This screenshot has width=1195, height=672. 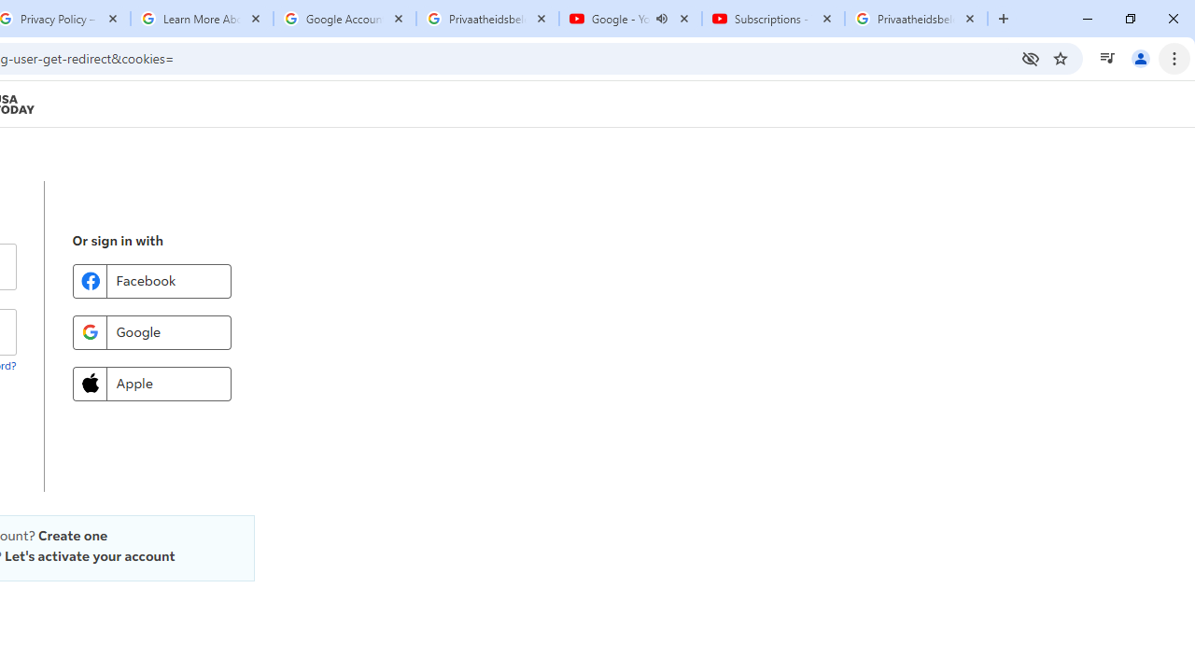 I want to click on Google - YouTube - Audio playing, so click(x=631, y=19).